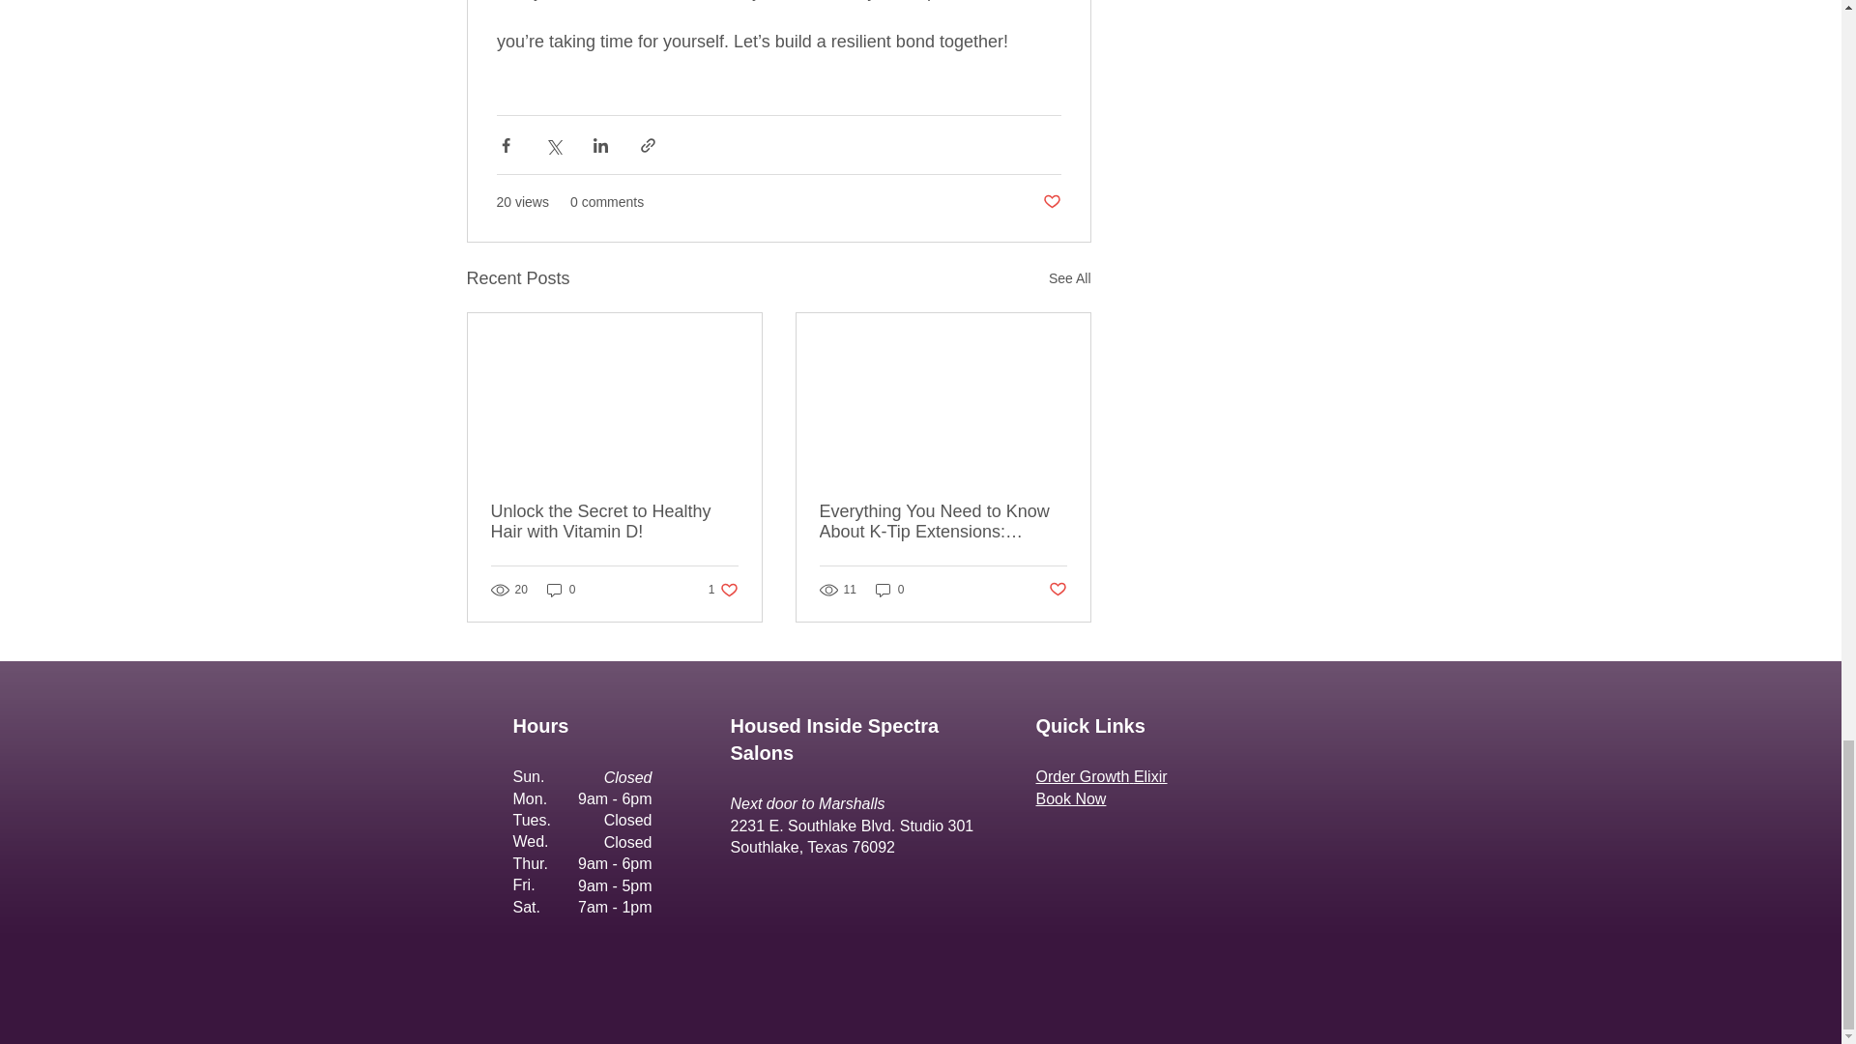  Describe the element at coordinates (1069, 278) in the screenshot. I see `0` at that location.